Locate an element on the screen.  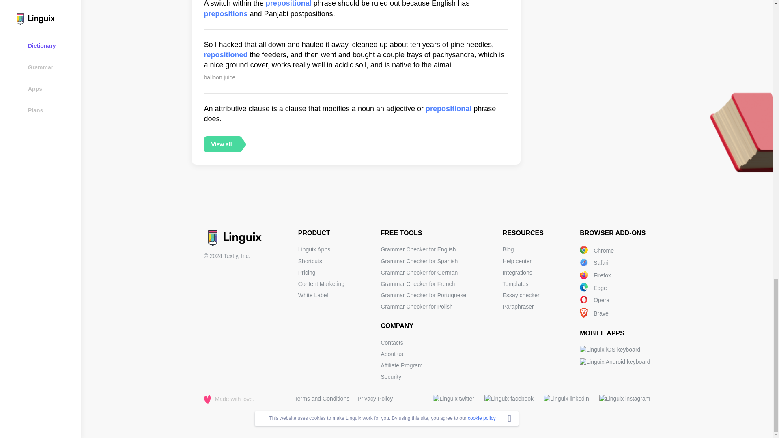
Grammar Checker for Polish is located at coordinates (416, 307).